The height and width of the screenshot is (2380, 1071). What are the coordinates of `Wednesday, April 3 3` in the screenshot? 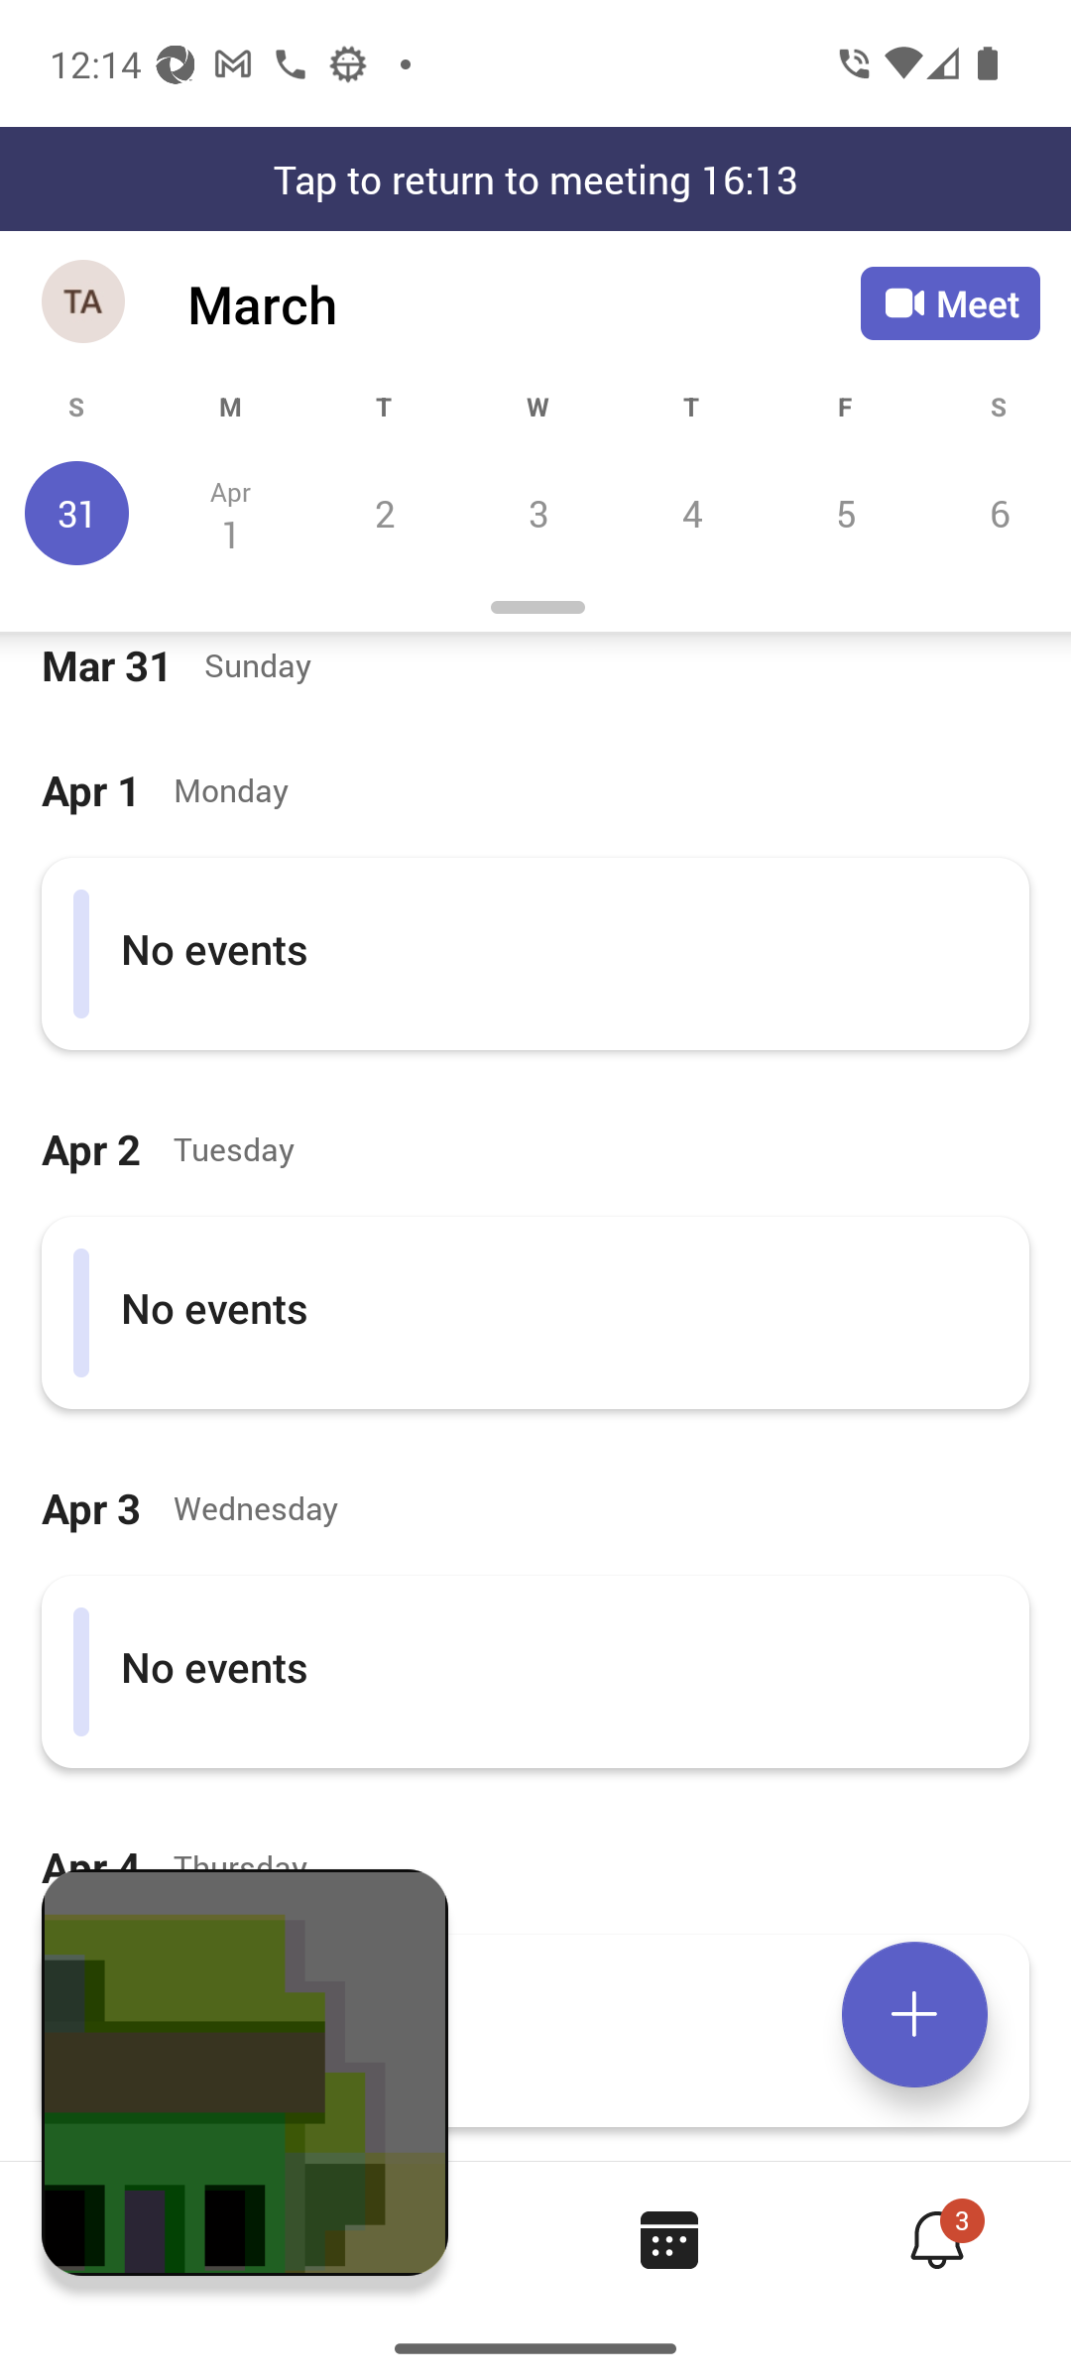 It's located at (537, 513).